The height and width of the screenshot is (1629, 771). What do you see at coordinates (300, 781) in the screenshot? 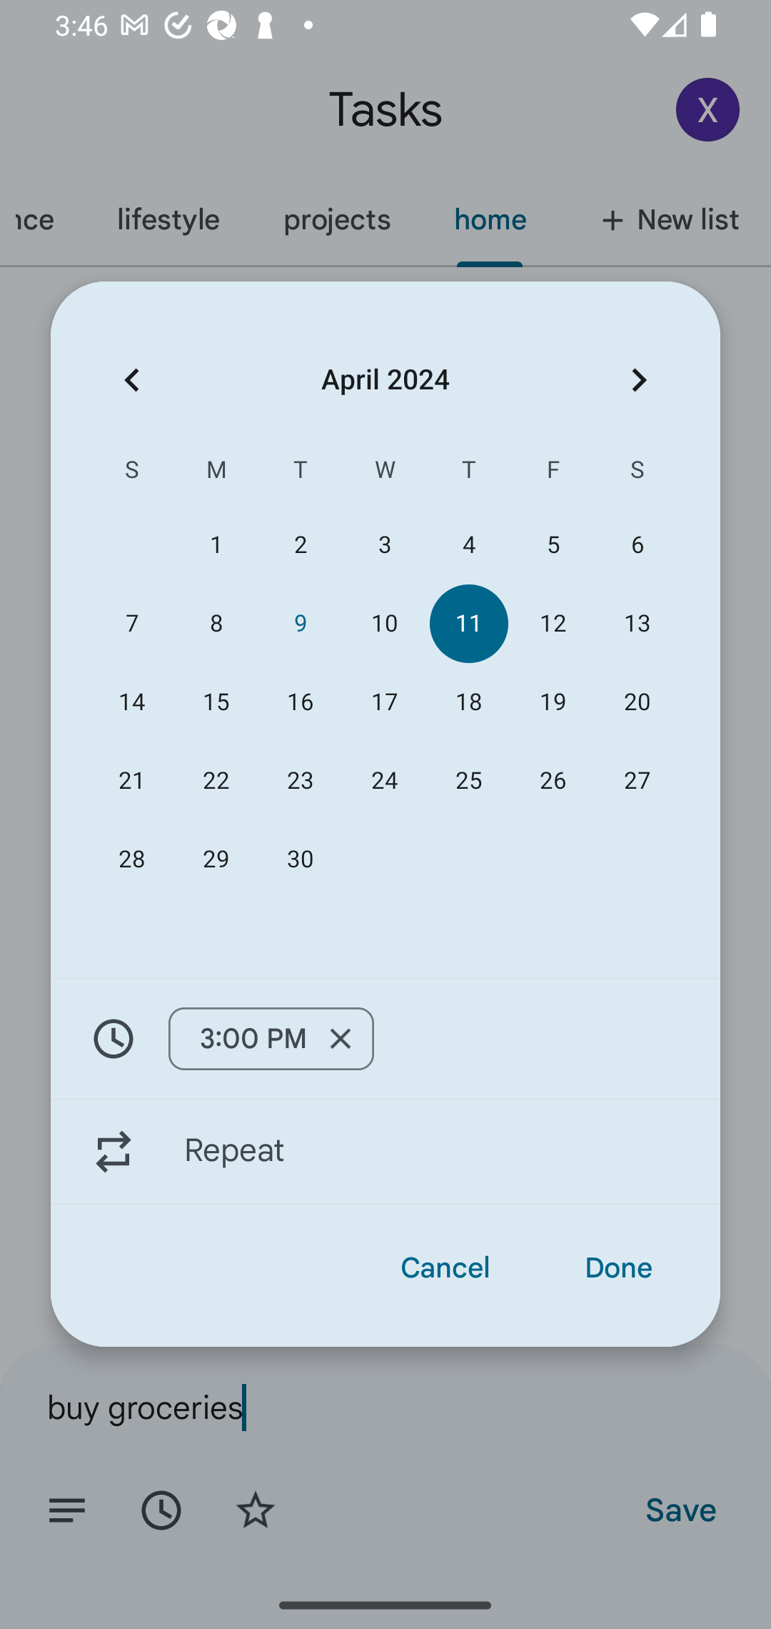
I see `23 23 April 2024` at bounding box center [300, 781].